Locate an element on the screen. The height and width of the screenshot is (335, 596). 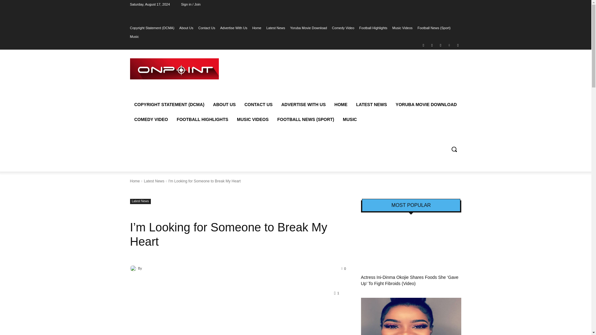
Music is located at coordinates (134, 36).